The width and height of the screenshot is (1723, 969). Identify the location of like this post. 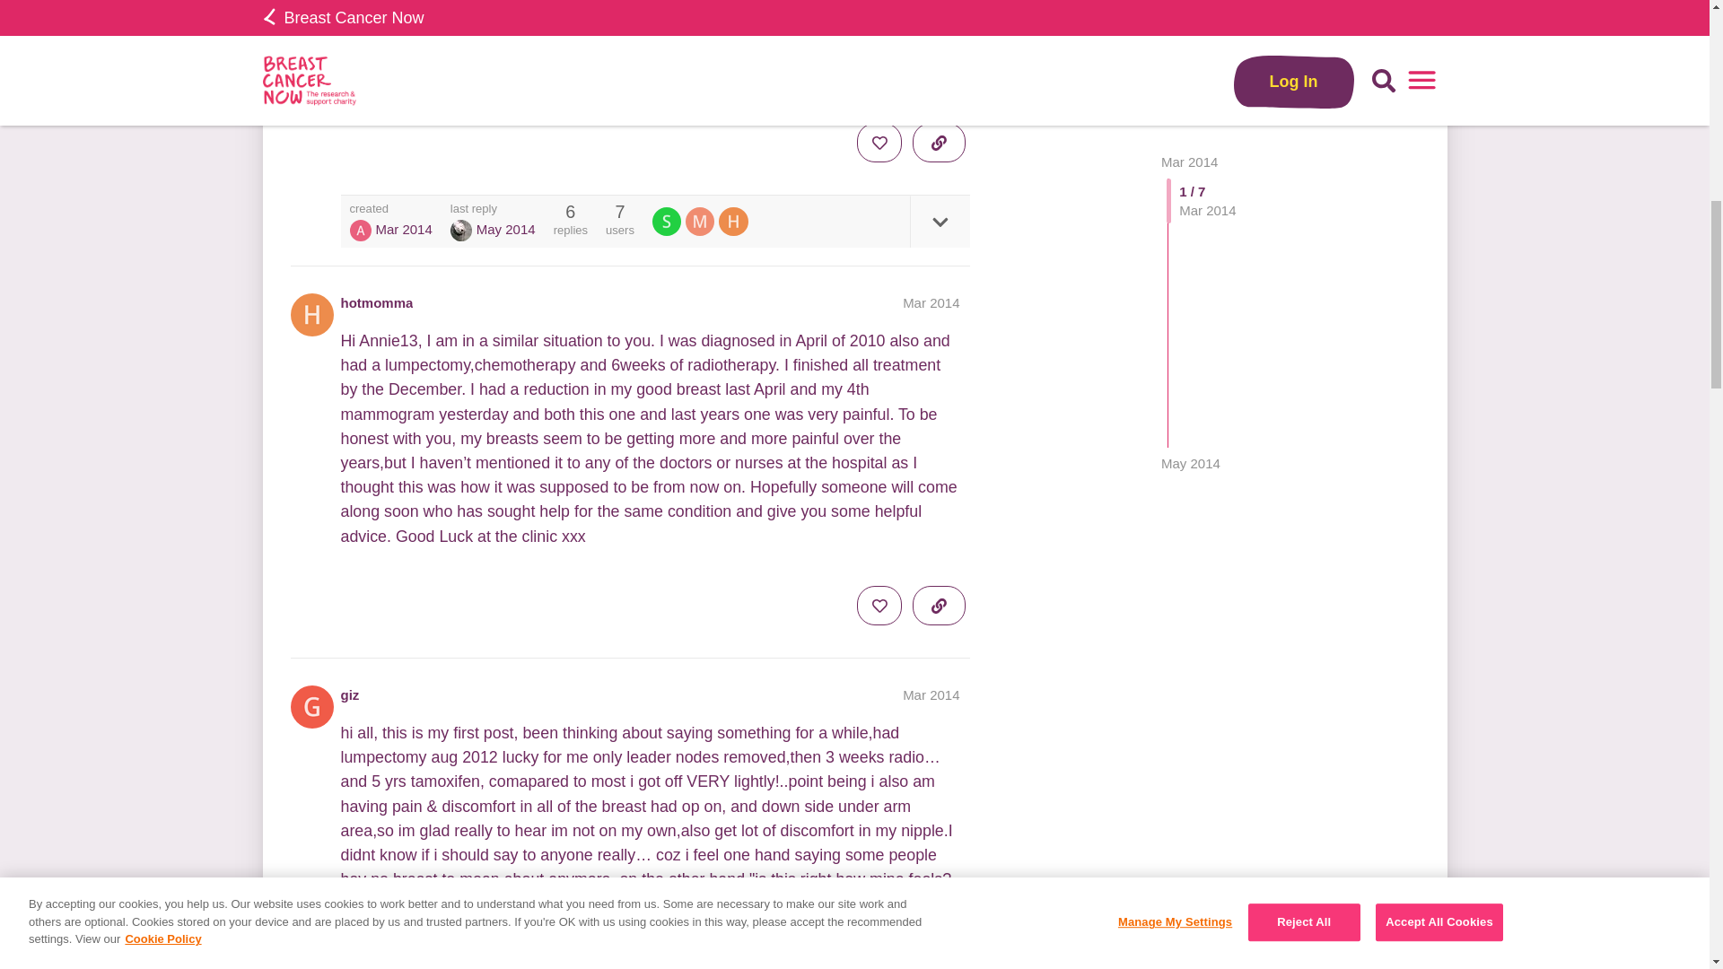
(879, 143).